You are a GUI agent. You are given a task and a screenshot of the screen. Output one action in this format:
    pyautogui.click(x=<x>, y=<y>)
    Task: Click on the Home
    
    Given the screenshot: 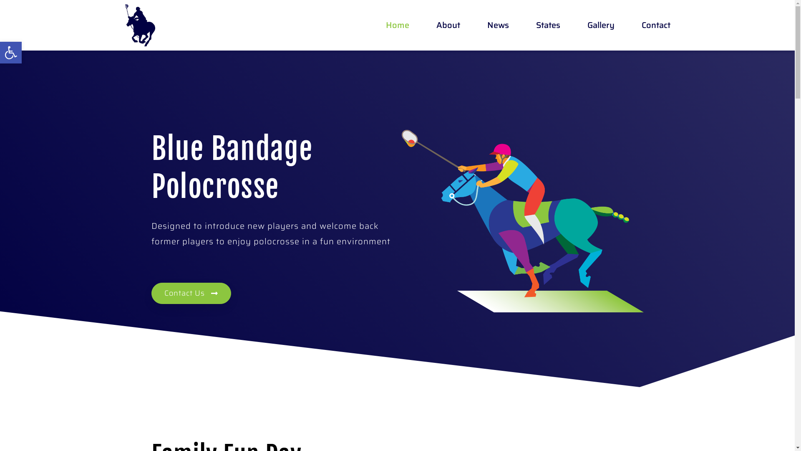 What is the action you would take?
    pyautogui.click(x=398, y=25)
    